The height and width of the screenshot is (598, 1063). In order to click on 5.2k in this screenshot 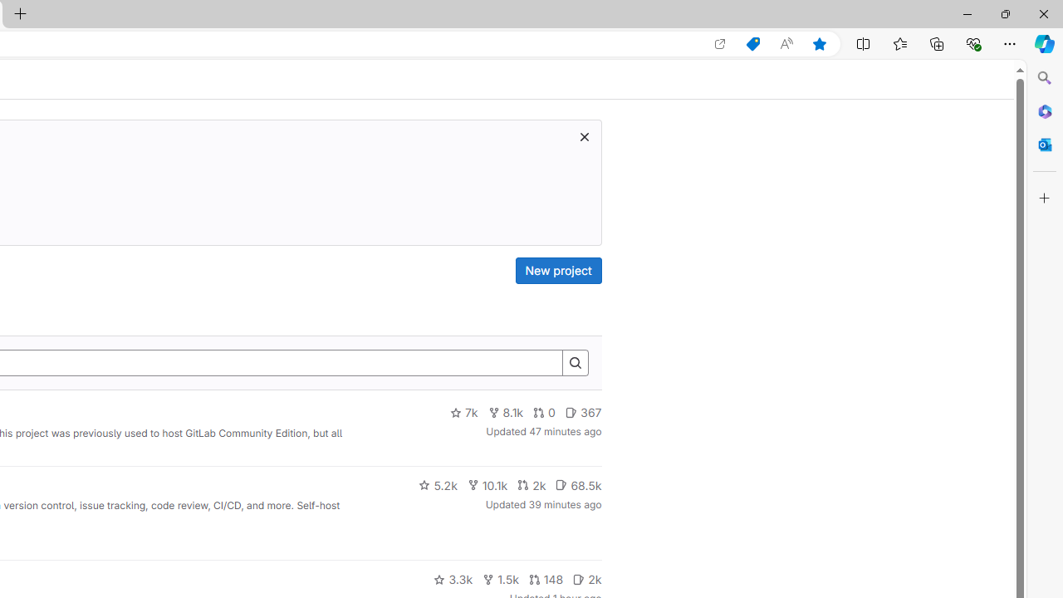, I will do `click(438, 485)`.